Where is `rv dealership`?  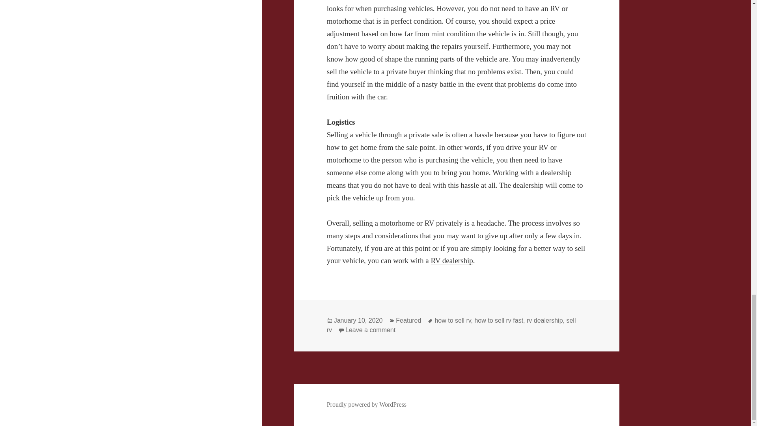
rv dealership is located at coordinates (545, 320).